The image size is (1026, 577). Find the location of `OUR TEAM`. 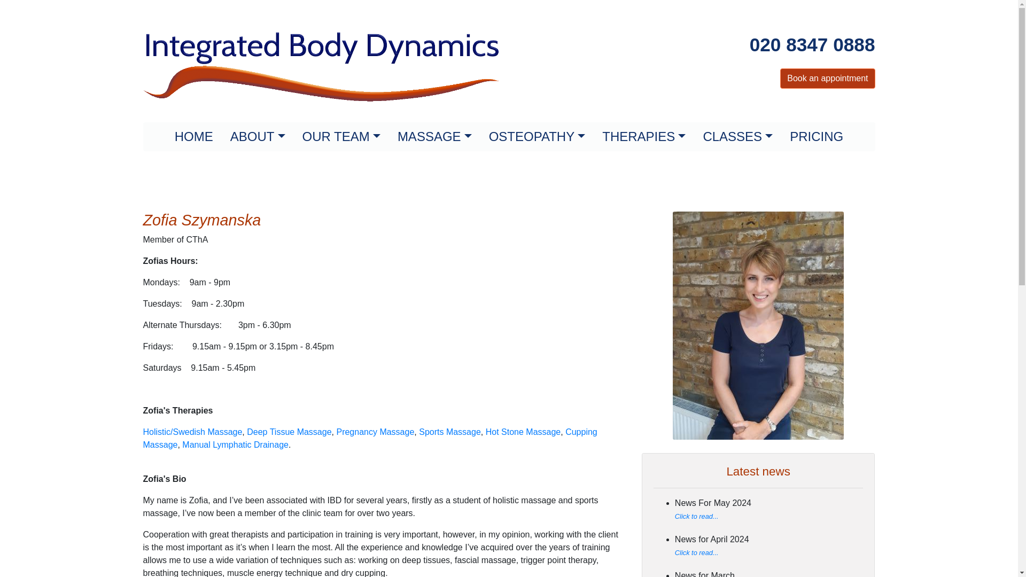

OUR TEAM is located at coordinates (341, 137).